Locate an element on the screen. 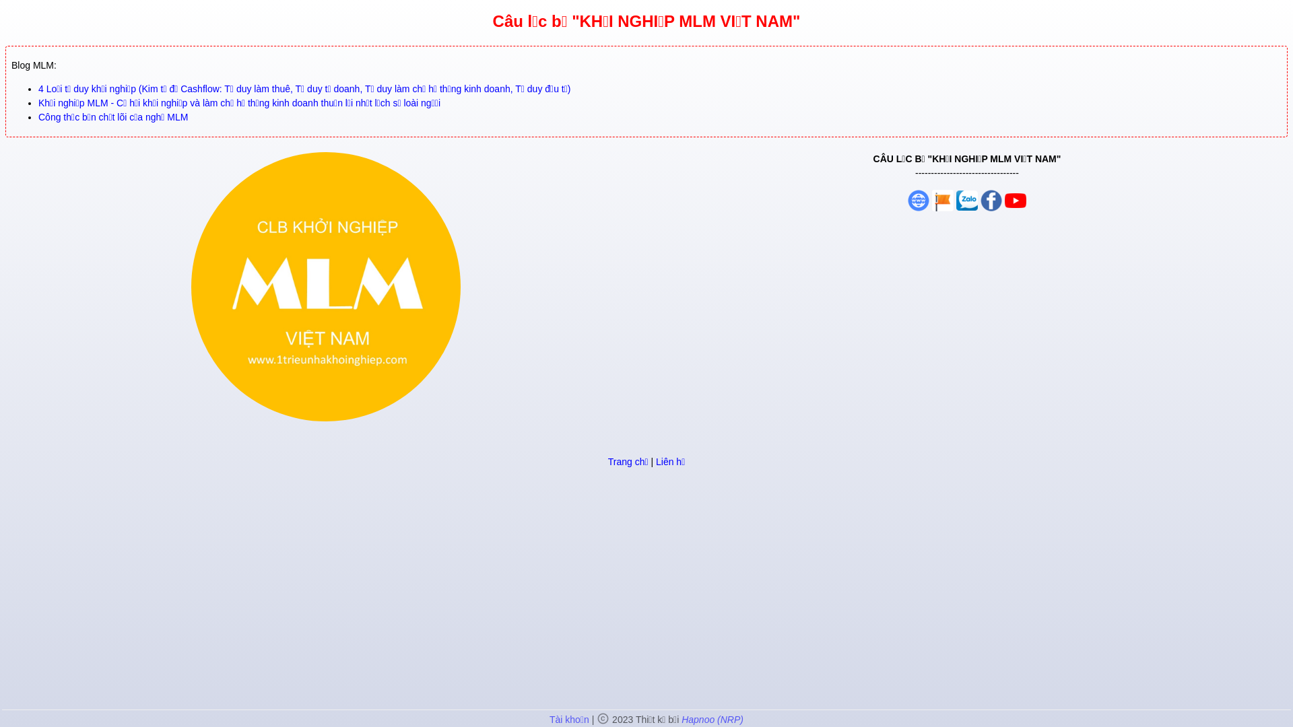  Hapnoo (NRP) is located at coordinates (712, 720).